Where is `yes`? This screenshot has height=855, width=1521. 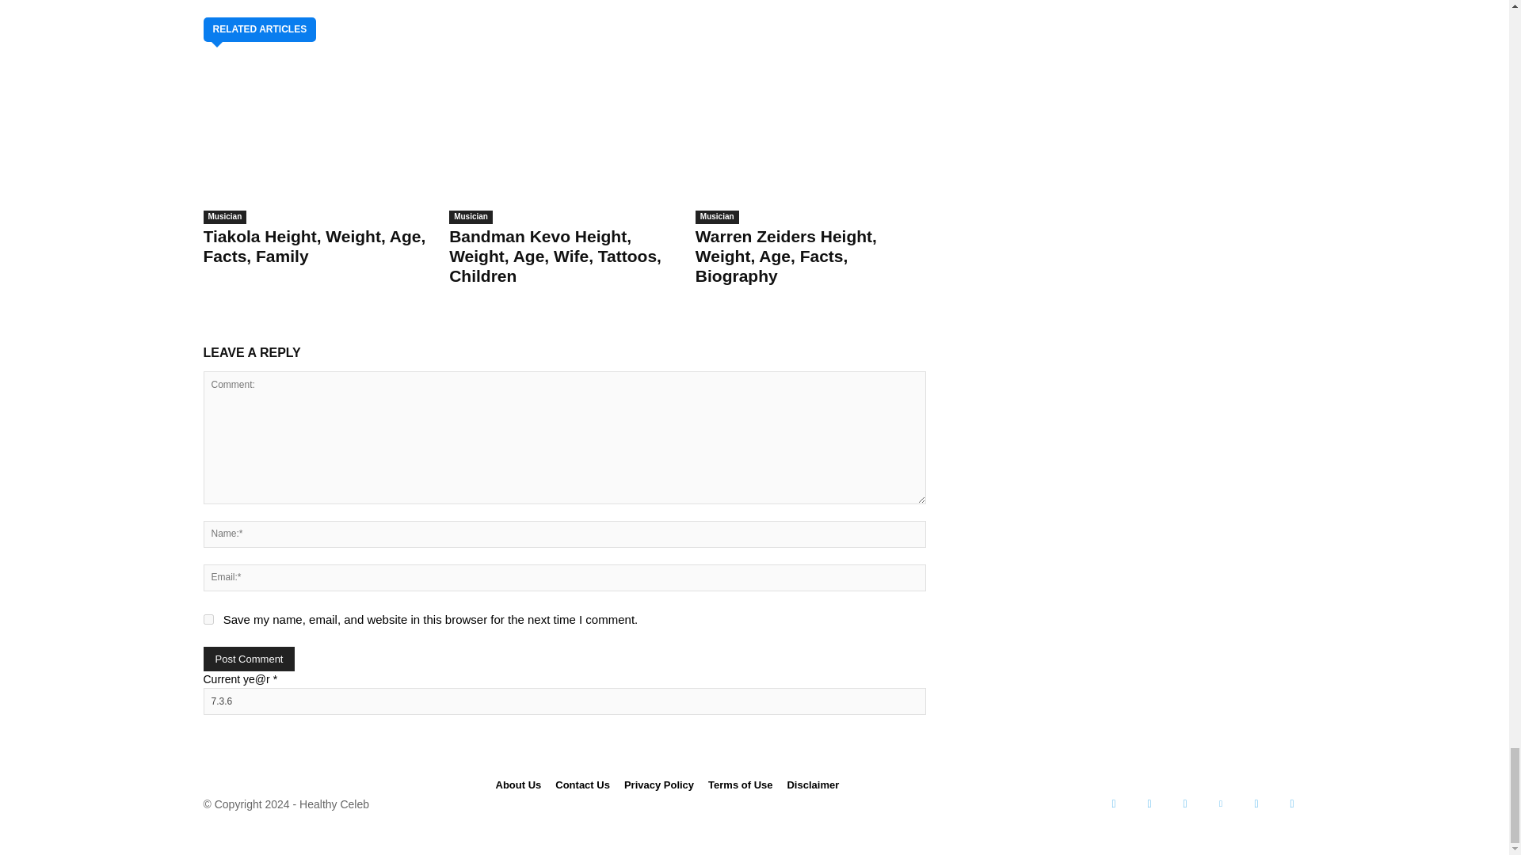 yes is located at coordinates (208, 619).